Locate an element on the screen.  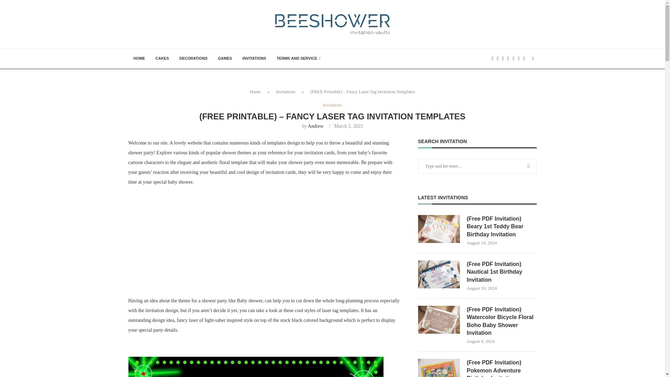
CAKES is located at coordinates (162, 59).